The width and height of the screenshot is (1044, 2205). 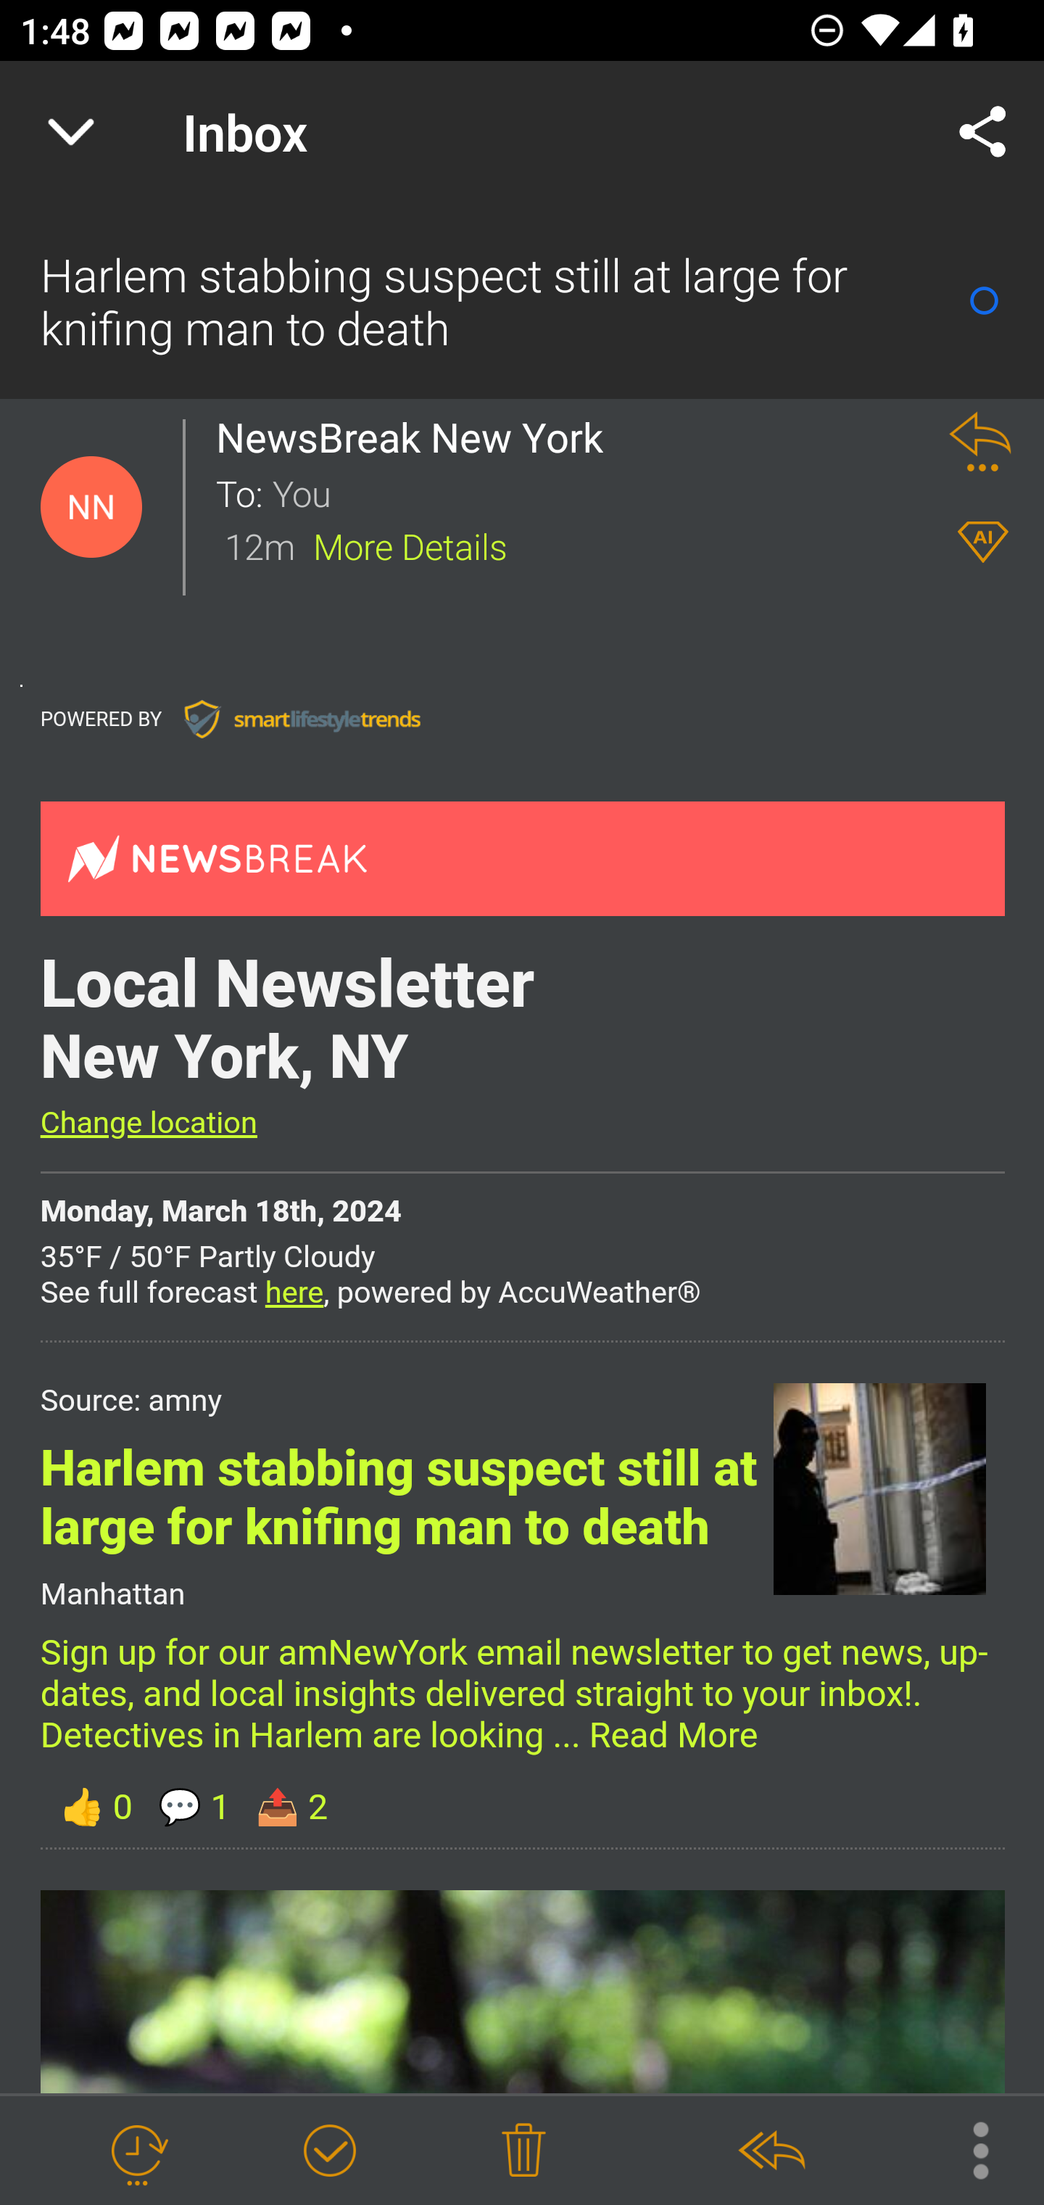 I want to click on info, so click(x=302, y=718).